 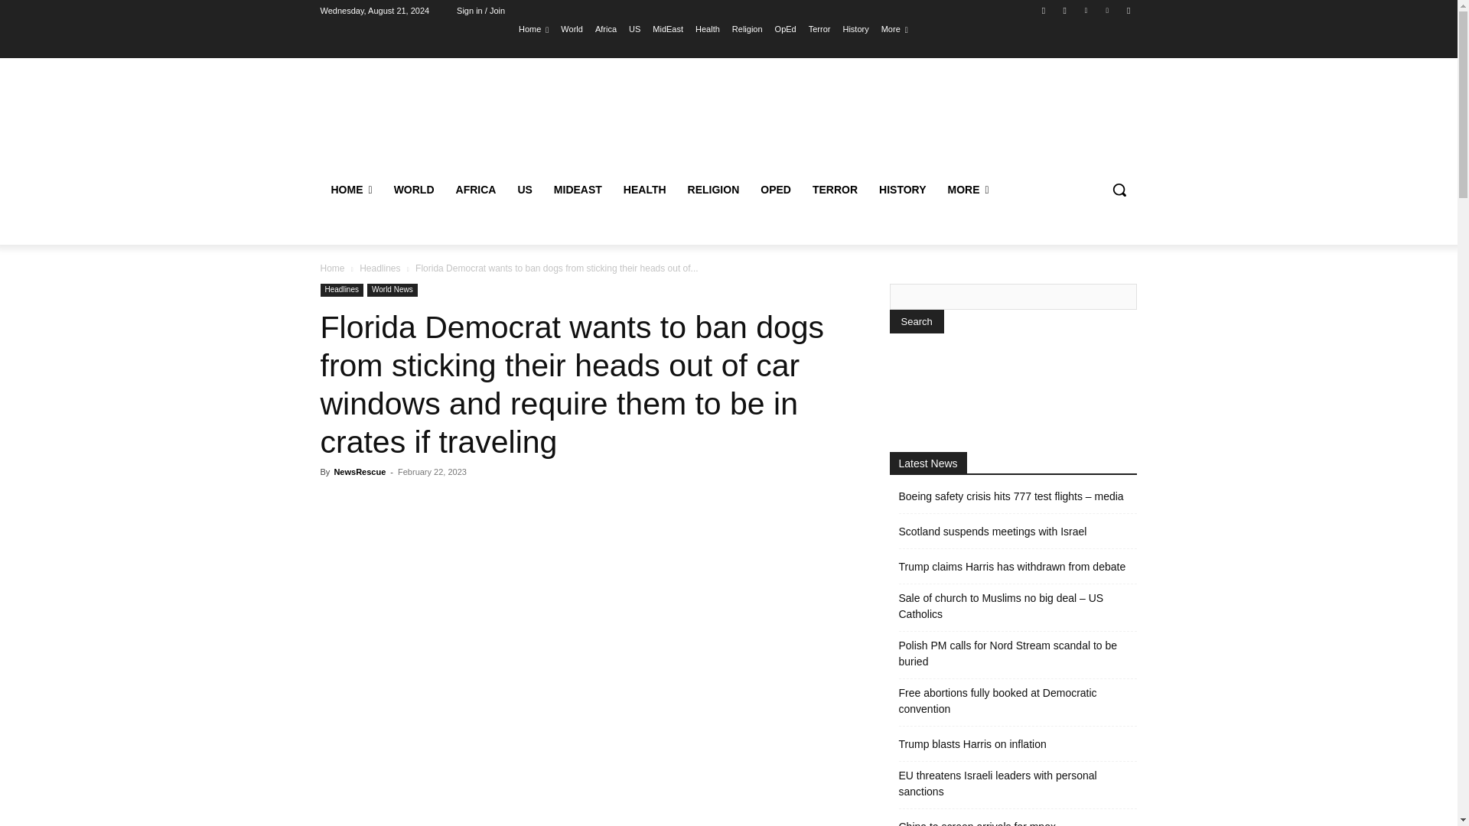 I want to click on OpEd, so click(x=785, y=28).